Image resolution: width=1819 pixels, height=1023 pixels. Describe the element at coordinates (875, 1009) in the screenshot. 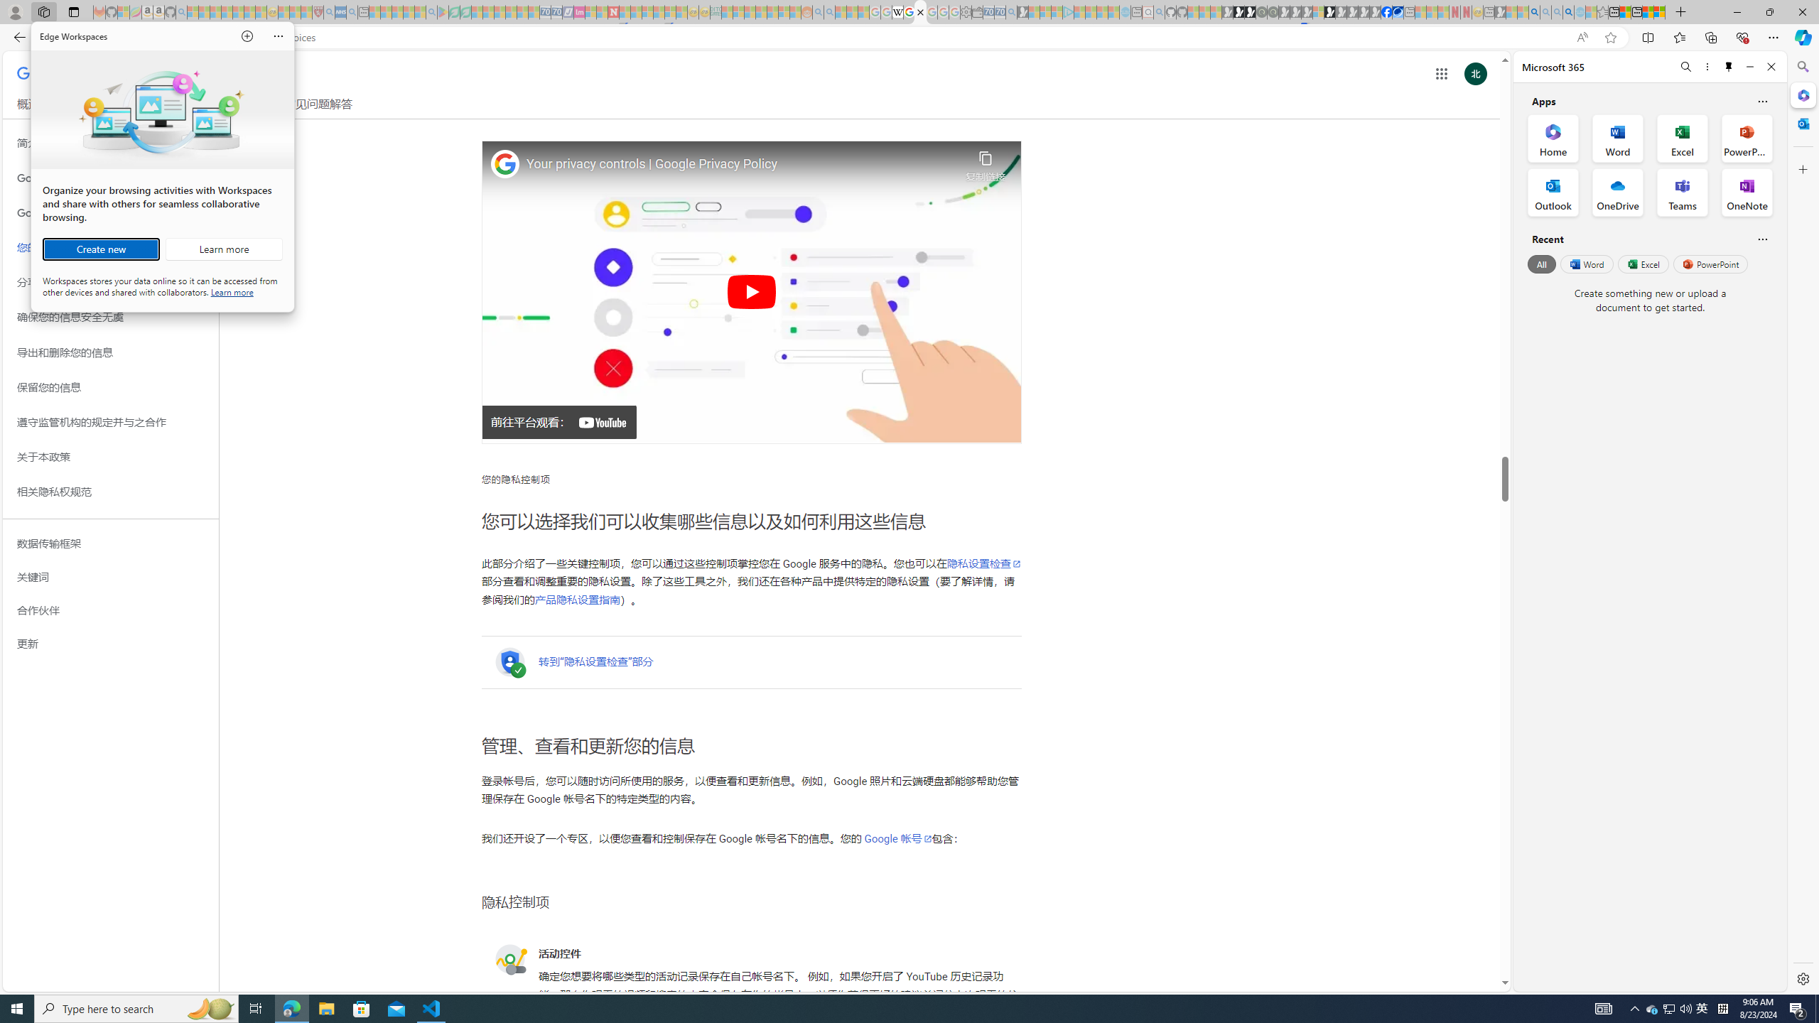

I see `Running applications` at that location.